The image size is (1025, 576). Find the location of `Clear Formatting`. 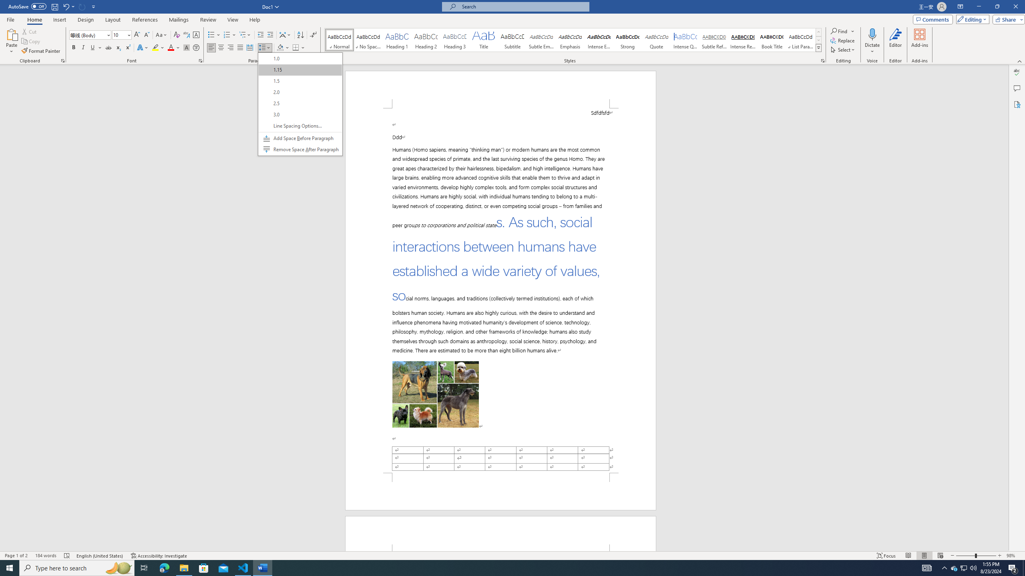

Clear Formatting is located at coordinates (177, 35).